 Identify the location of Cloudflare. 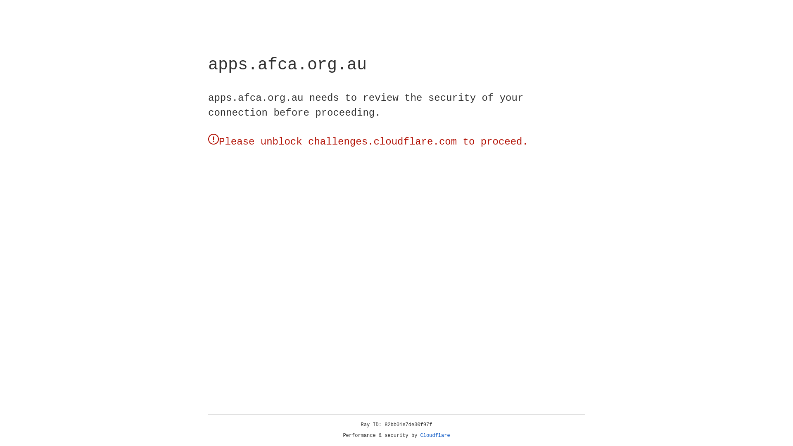
(435, 436).